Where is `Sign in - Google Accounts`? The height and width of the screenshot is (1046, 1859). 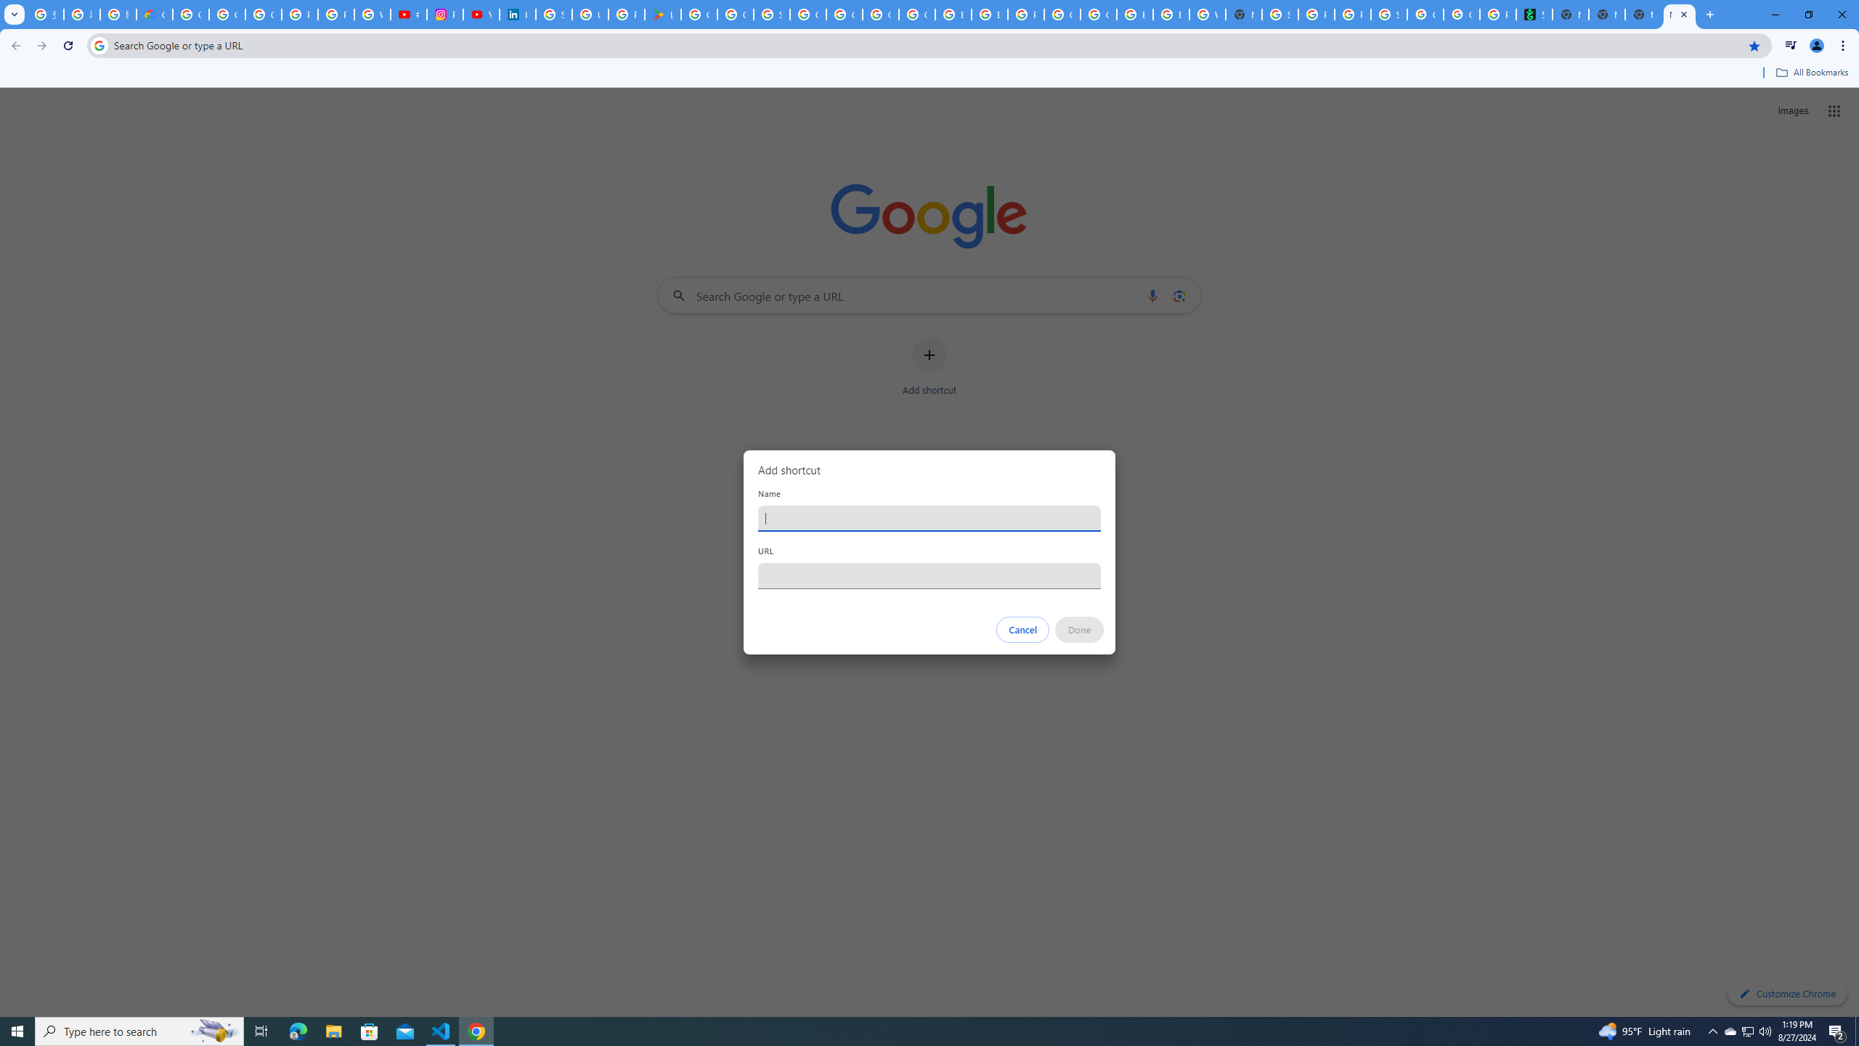
Sign in - Google Accounts is located at coordinates (773, 15).